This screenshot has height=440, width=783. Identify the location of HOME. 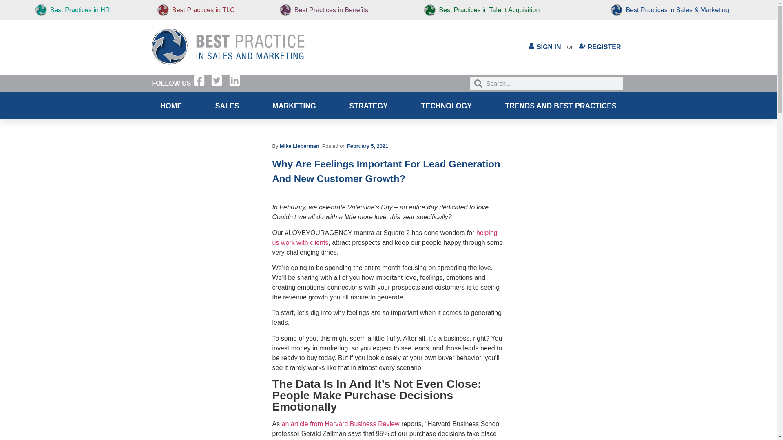
(171, 106).